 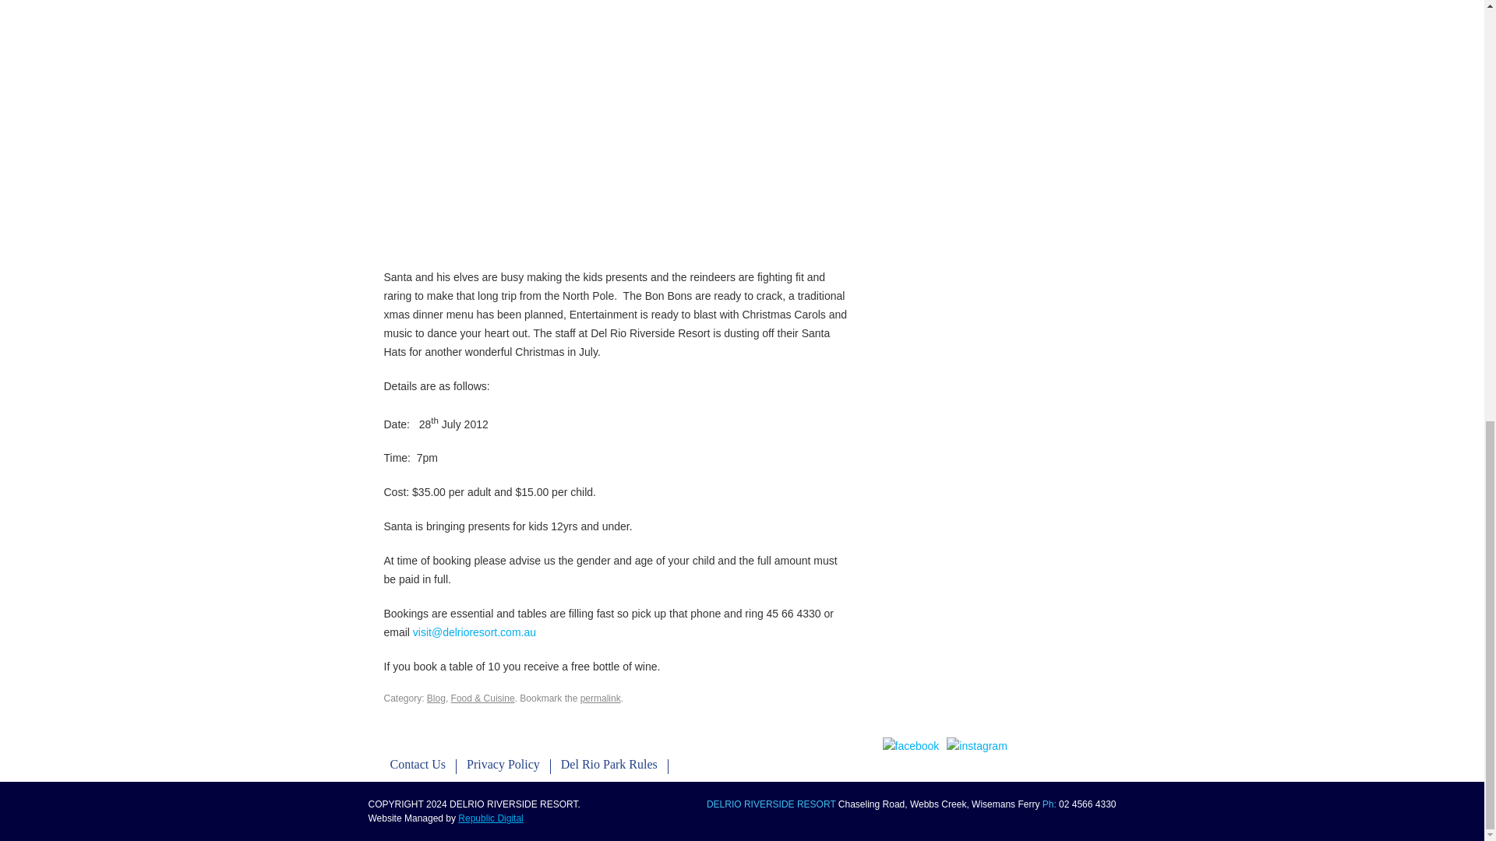 I want to click on Facebook, so click(x=910, y=745).